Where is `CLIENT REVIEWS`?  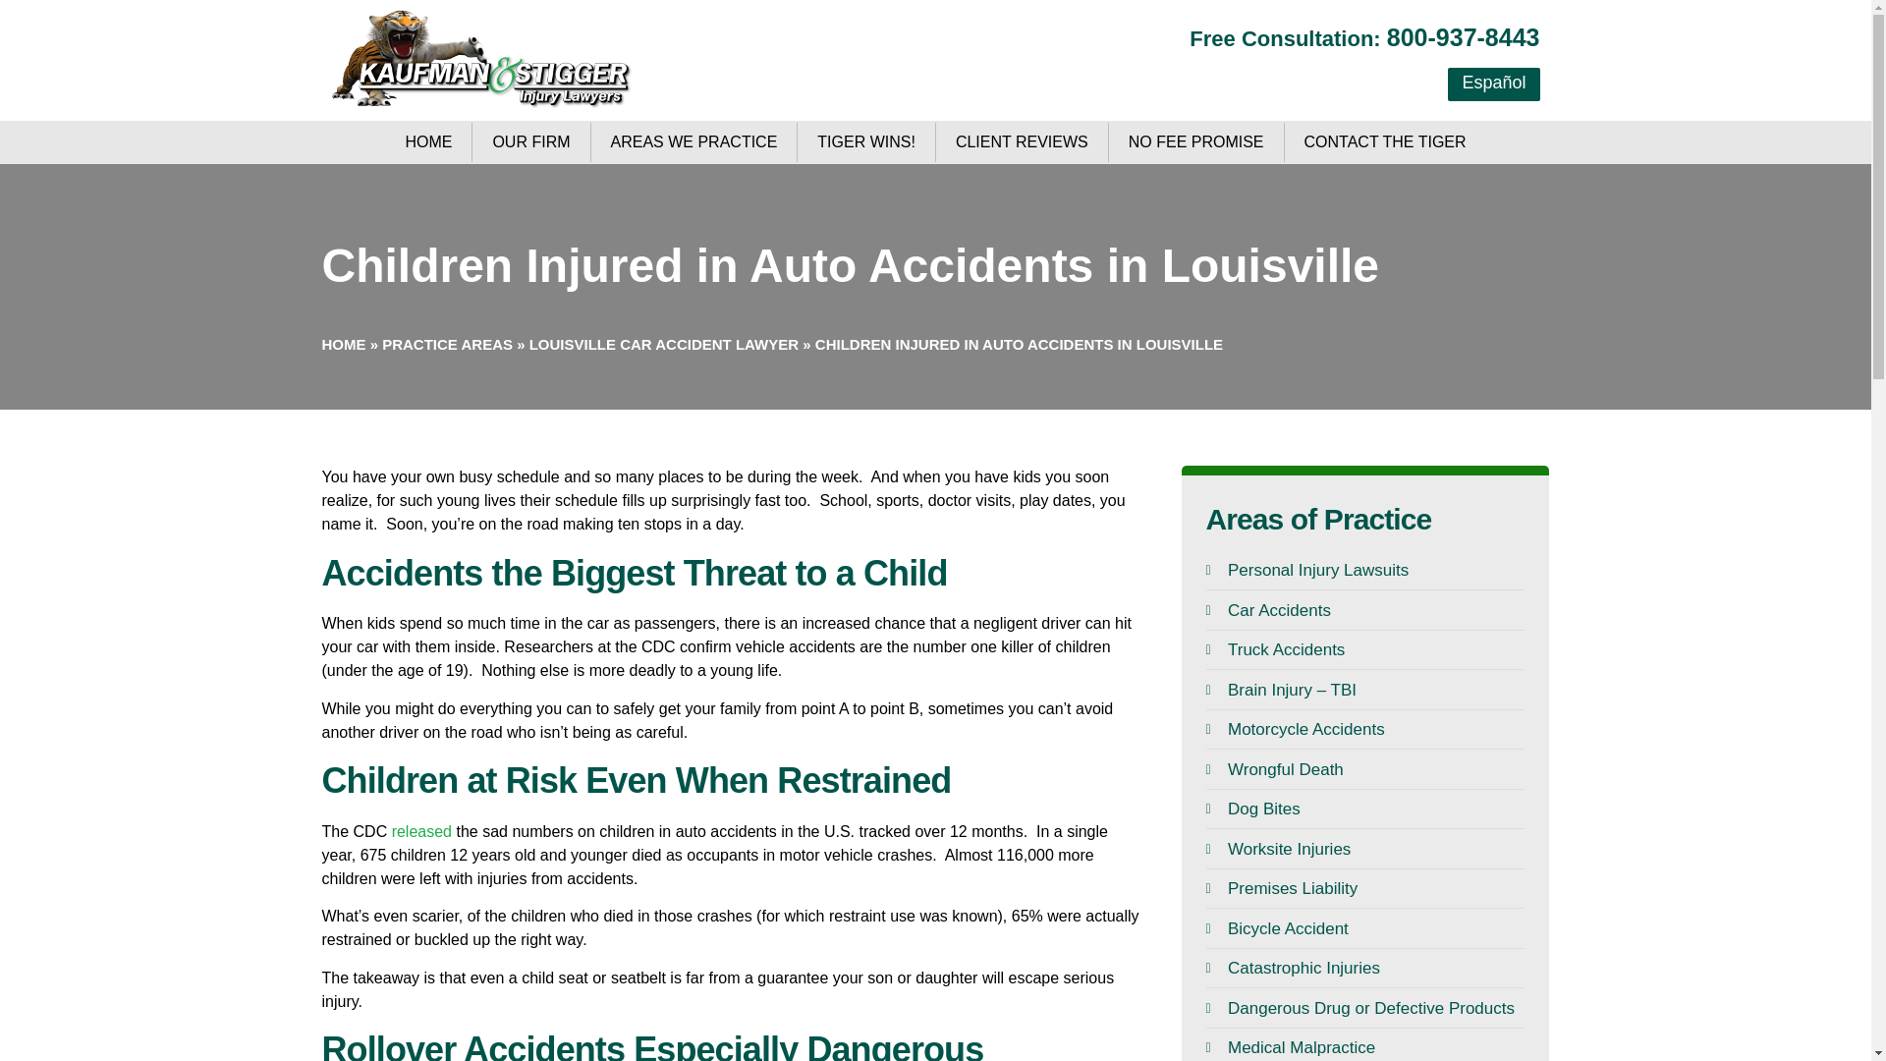
CLIENT REVIEWS is located at coordinates (1022, 142).